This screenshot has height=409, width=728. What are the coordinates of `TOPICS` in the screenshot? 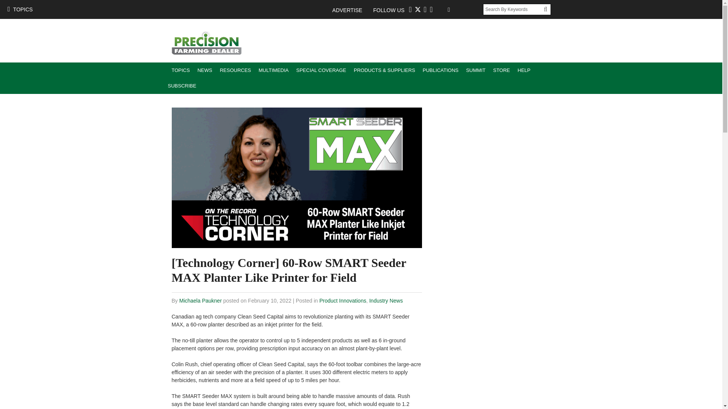 It's located at (180, 70).